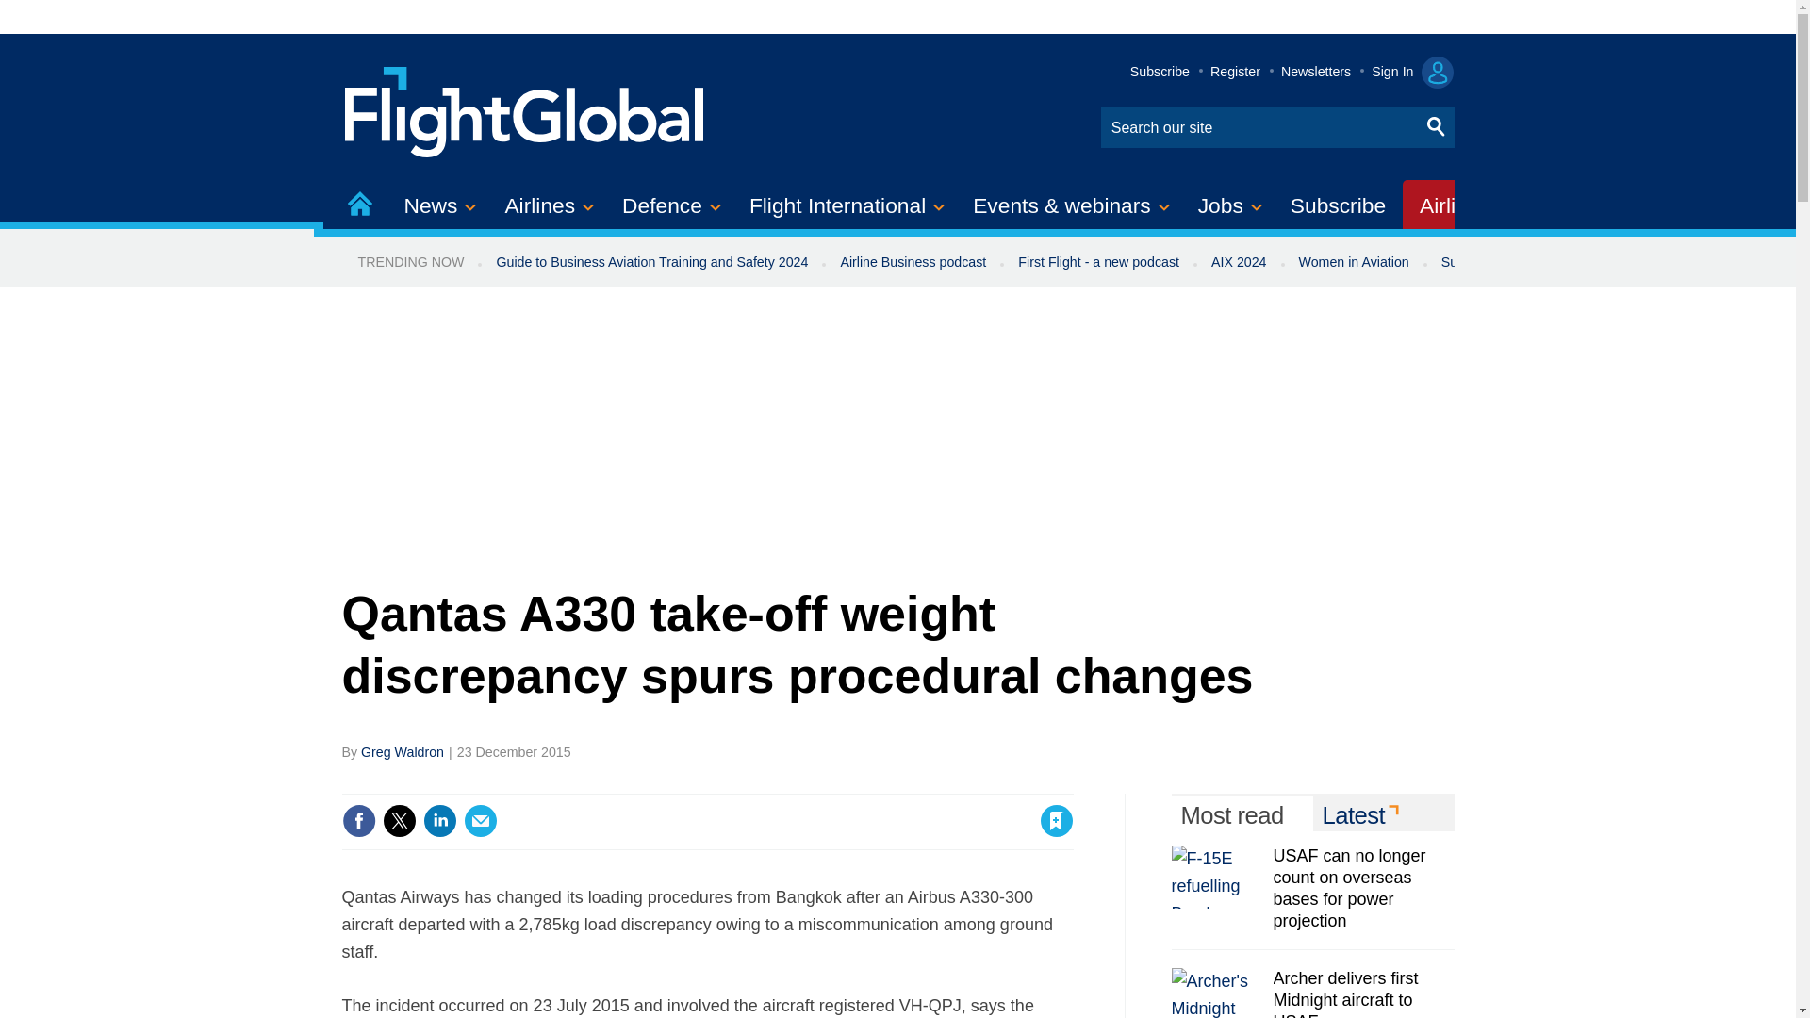 This screenshot has height=1018, width=1810. Describe the element at coordinates (399, 820) in the screenshot. I see `Share this on Twitter` at that location.